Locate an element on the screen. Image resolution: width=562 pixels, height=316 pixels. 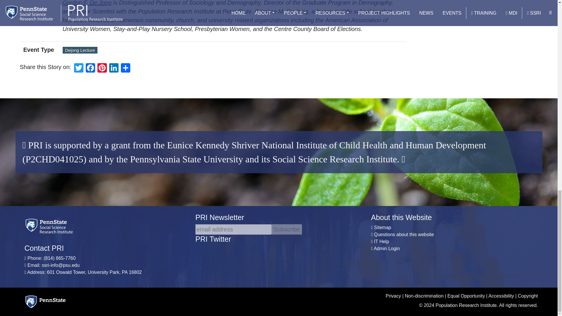
Google Map is located at coordinates (94, 272).